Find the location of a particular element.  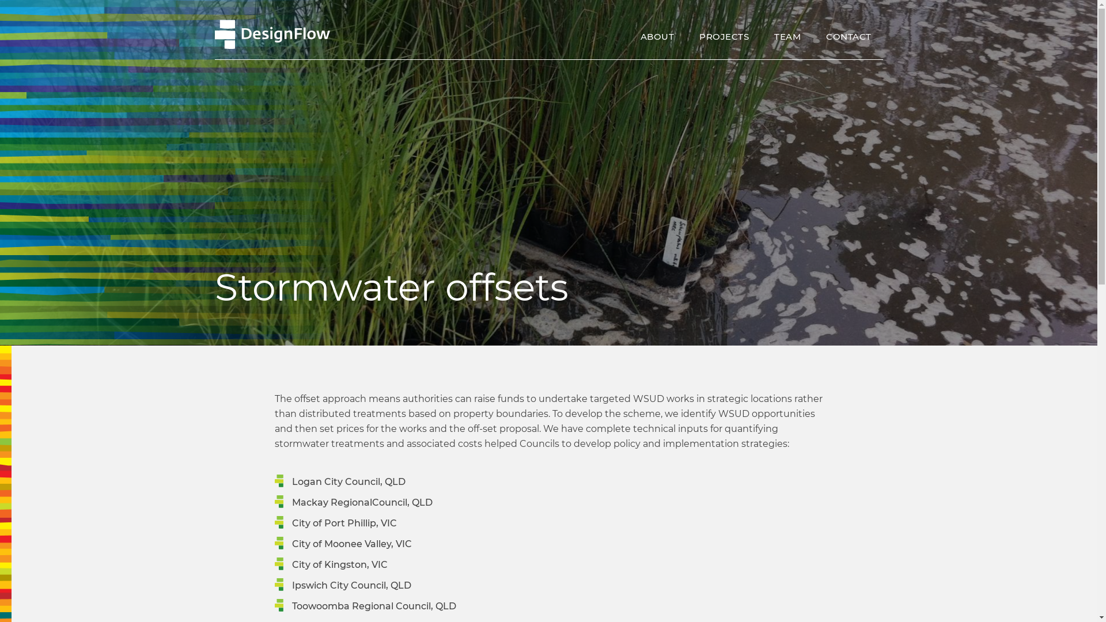

PROJECTS is located at coordinates (724, 37).